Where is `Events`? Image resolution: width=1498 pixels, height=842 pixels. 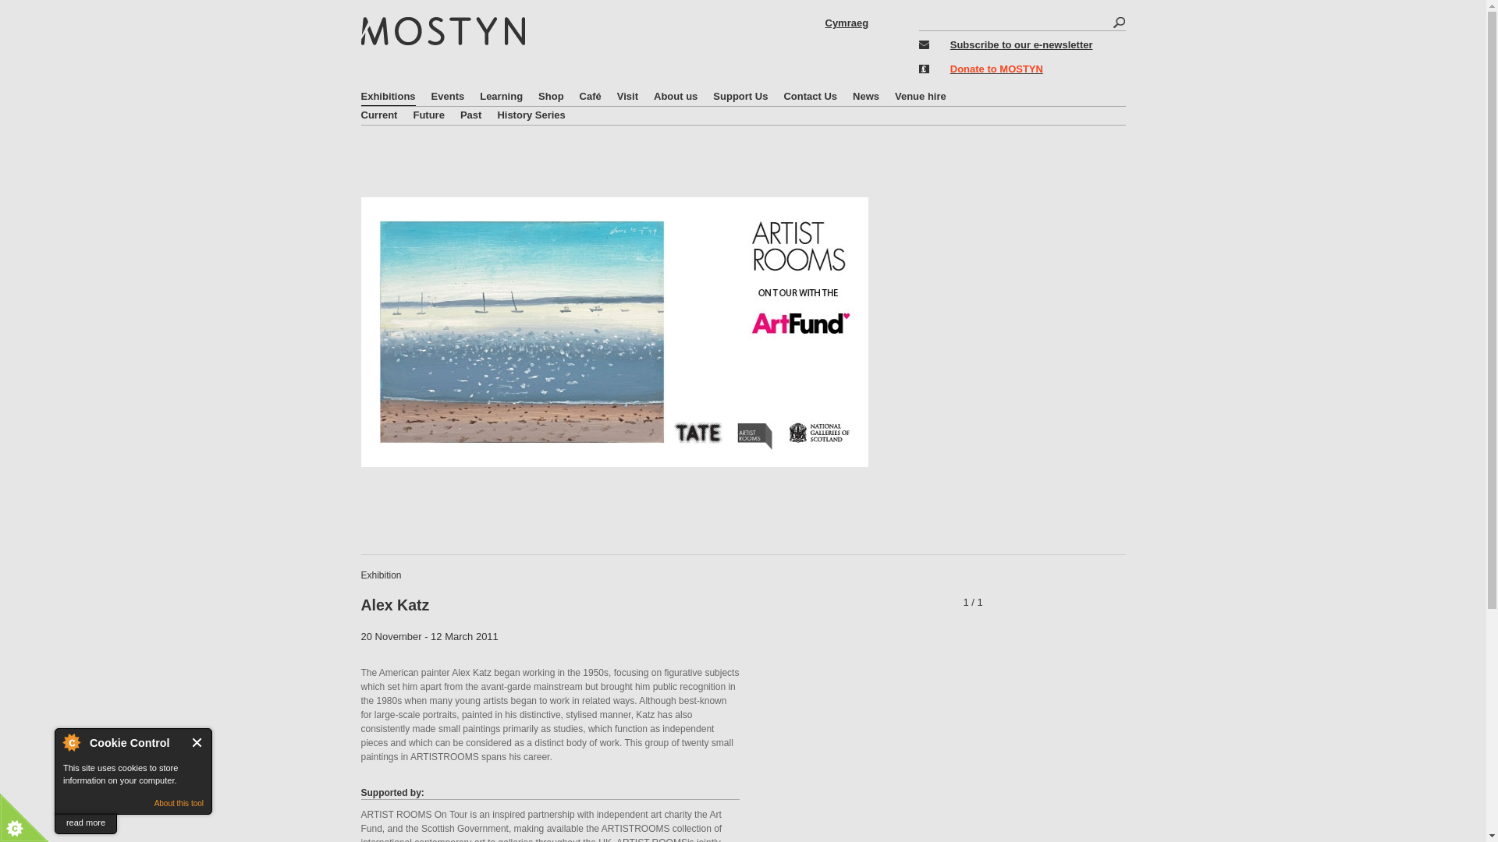
Events is located at coordinates (448, 97).